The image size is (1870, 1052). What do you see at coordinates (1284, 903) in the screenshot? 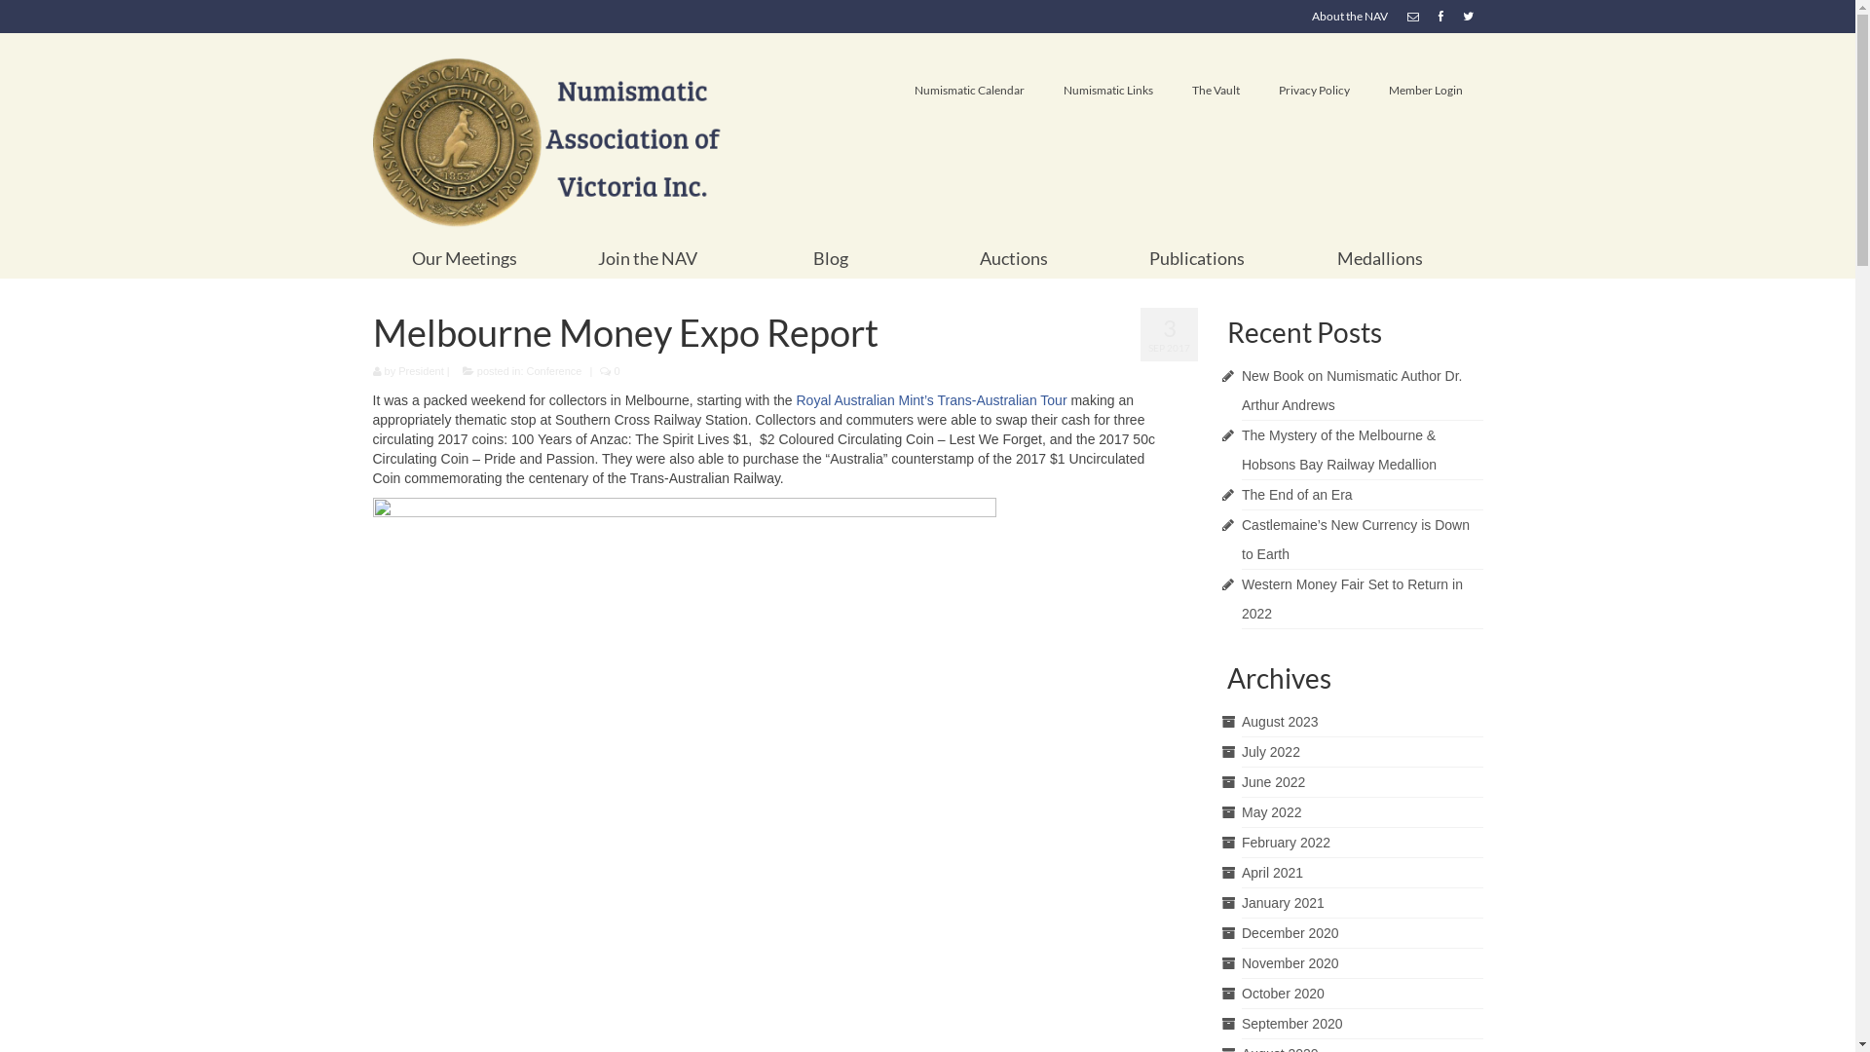
I see `January 2021` at bounding box center [1284, 903].